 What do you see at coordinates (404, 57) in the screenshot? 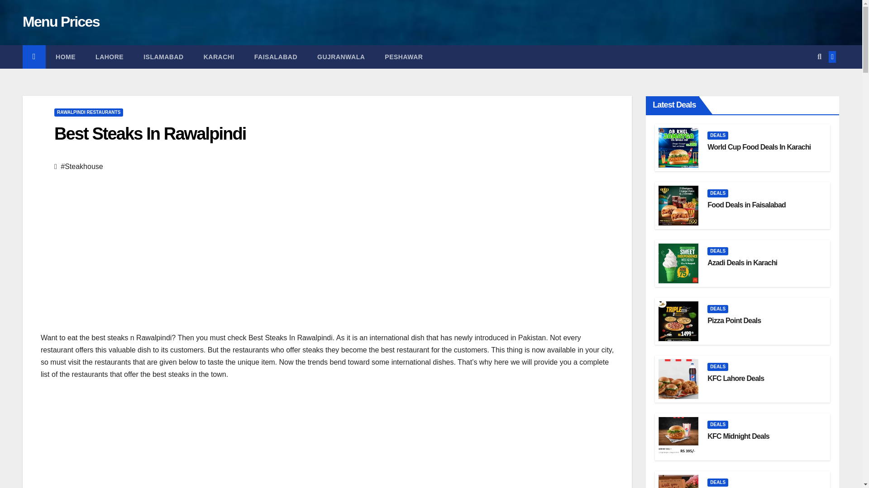
I see `Peshawar` at bounding box center [404, 57].